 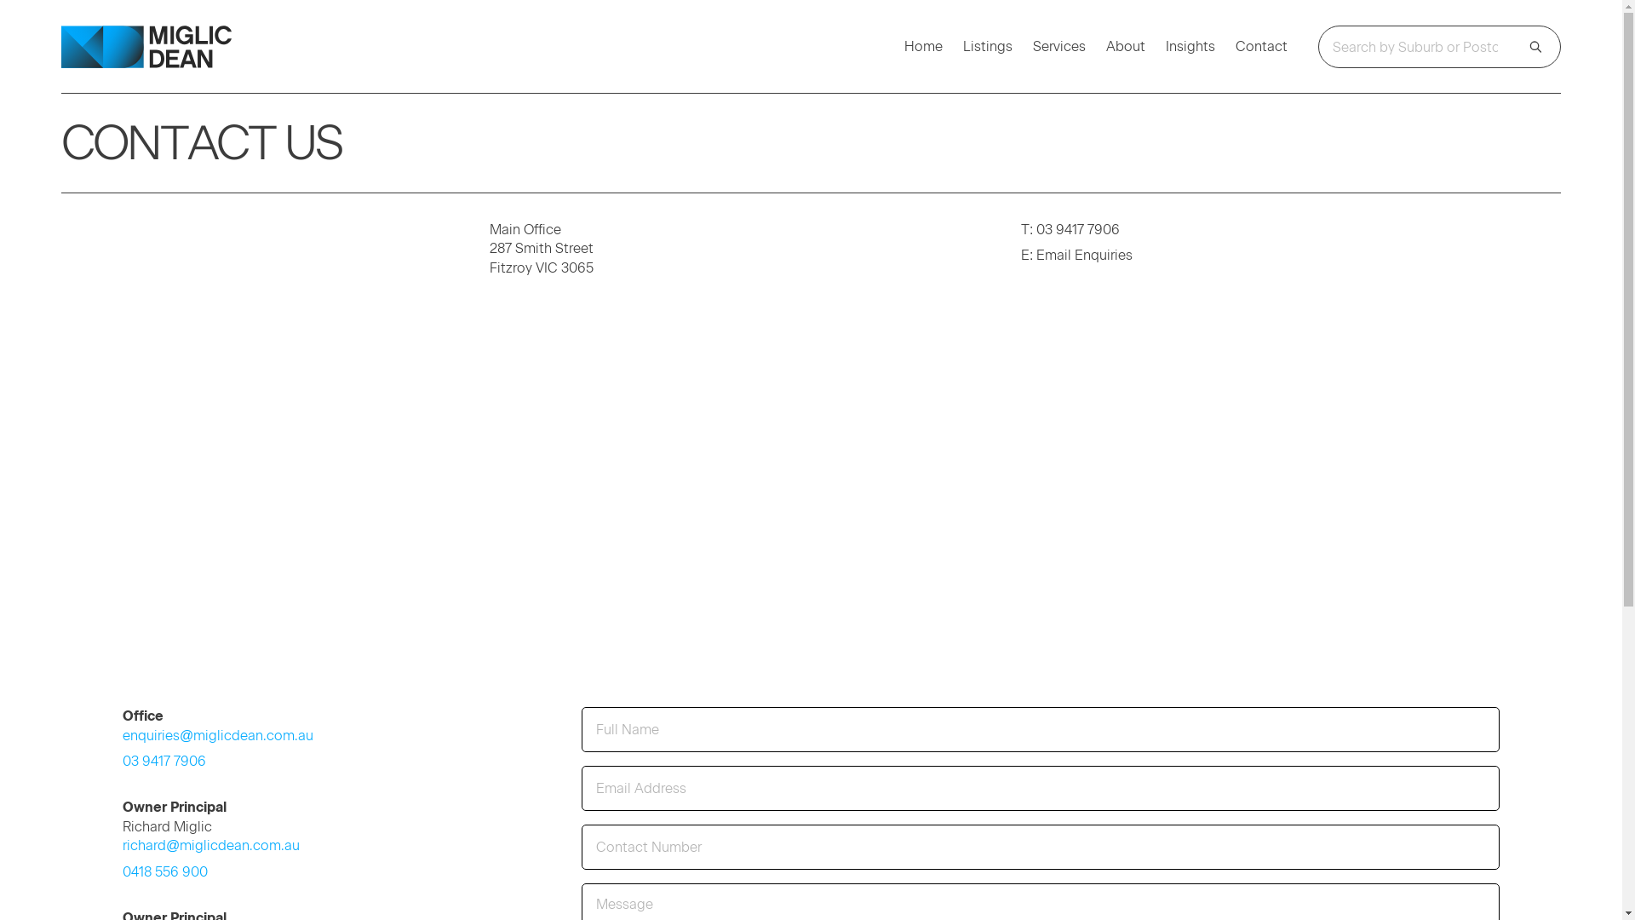 I want to click on richard@miglicdean.com.au, so click(x=211, y=845).